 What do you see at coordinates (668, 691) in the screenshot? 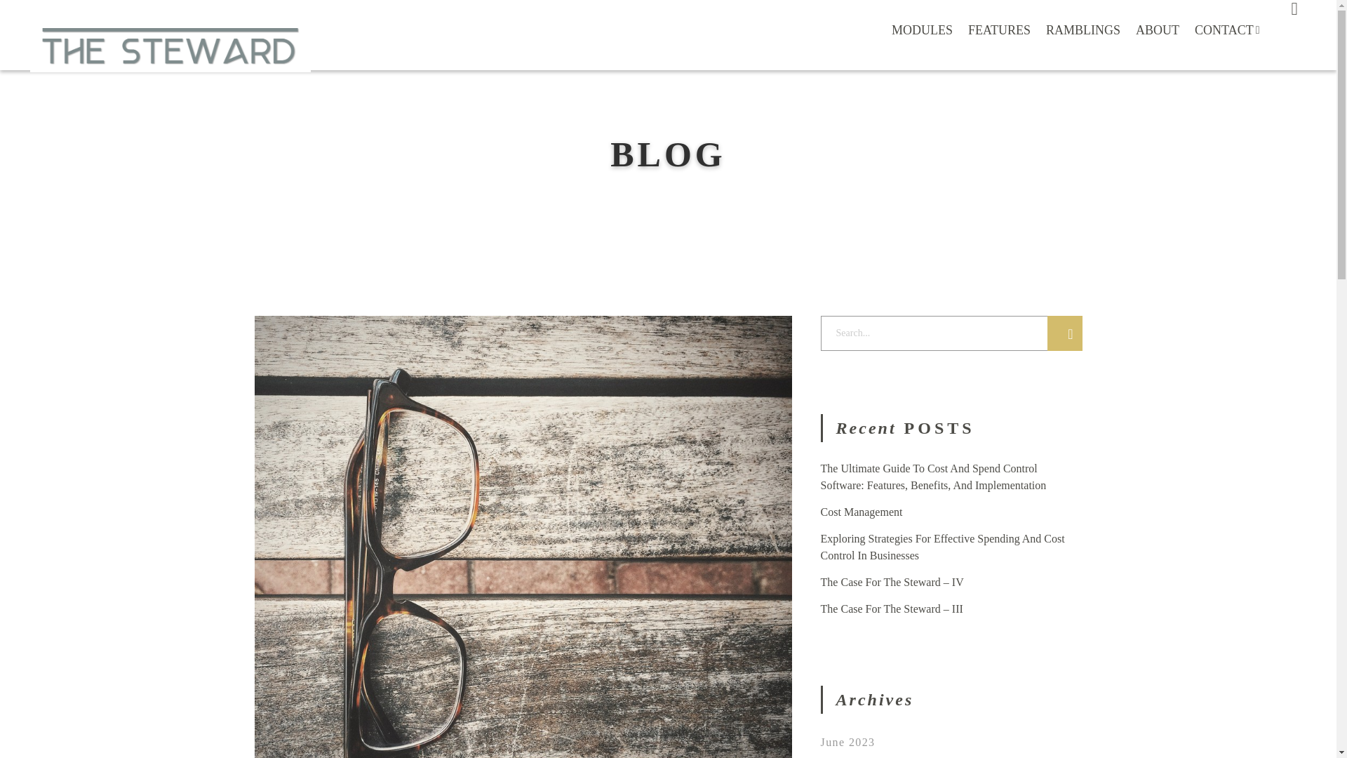
I see `MORE FROM LESERIES` at bounding box center [668, 691].